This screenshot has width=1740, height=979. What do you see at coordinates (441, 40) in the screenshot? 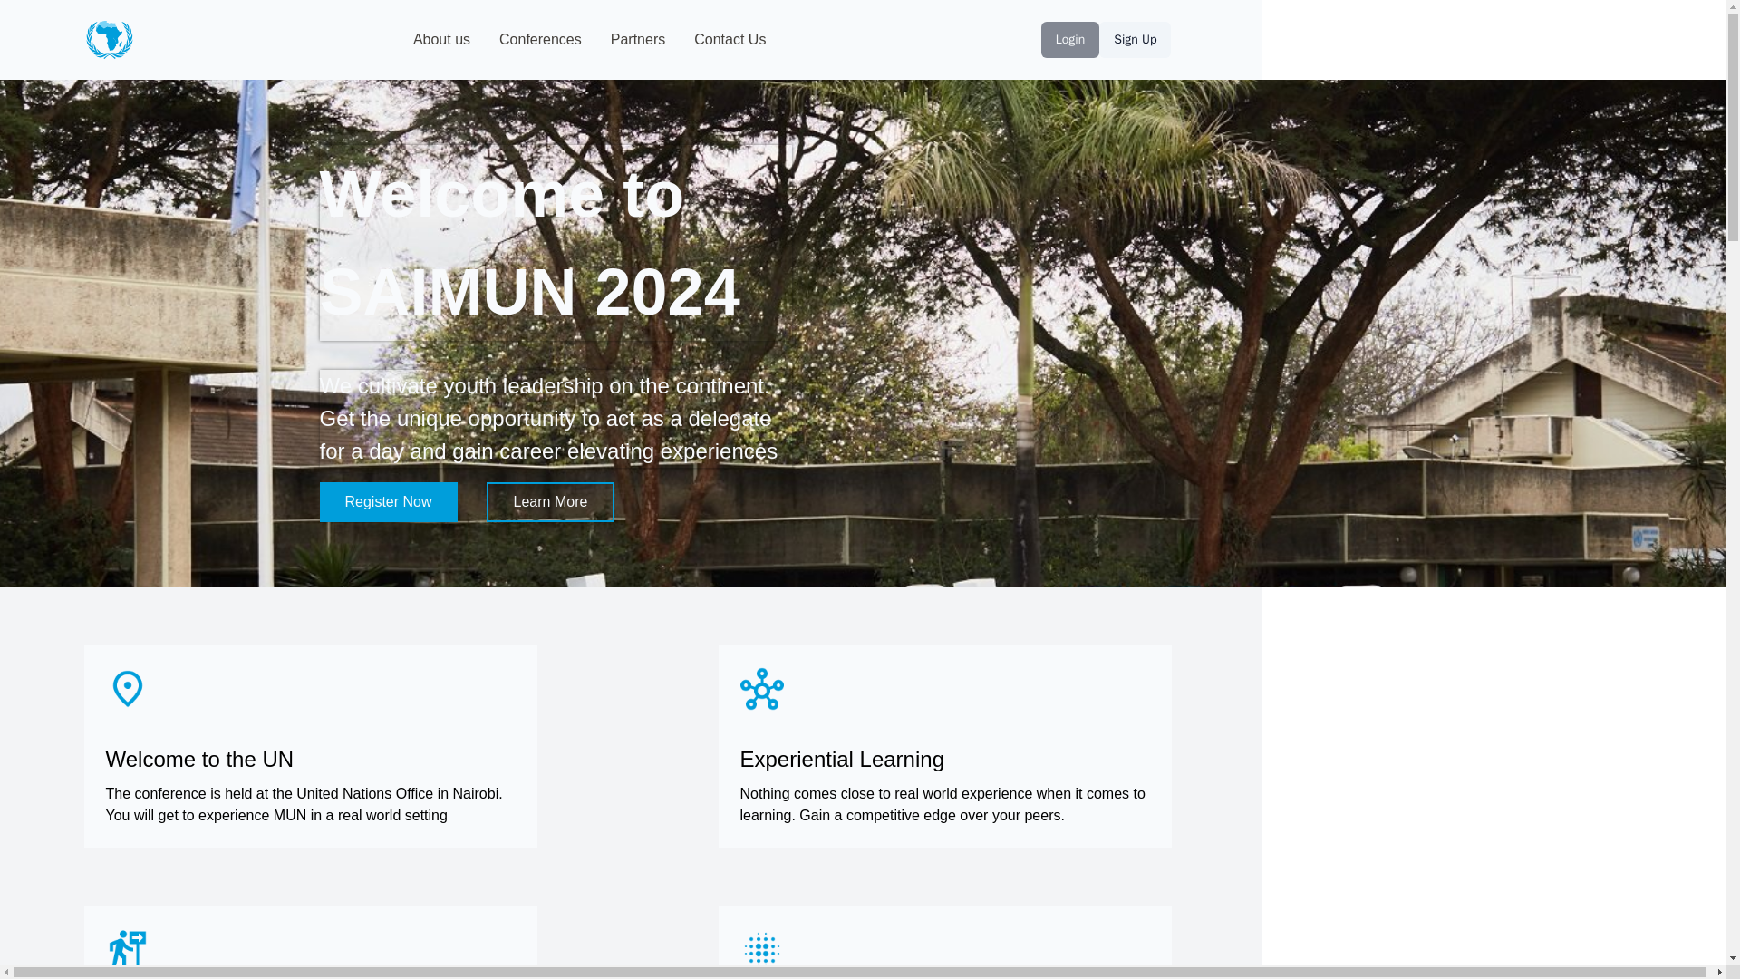
I see `About us` at bounding box center [441, 40].